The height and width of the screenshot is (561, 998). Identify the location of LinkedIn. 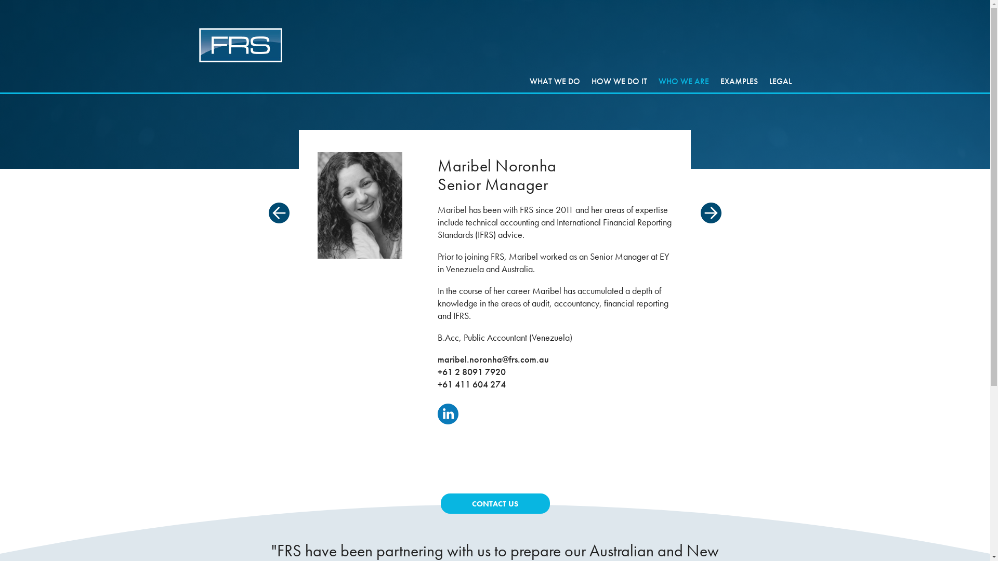
(448, 414).